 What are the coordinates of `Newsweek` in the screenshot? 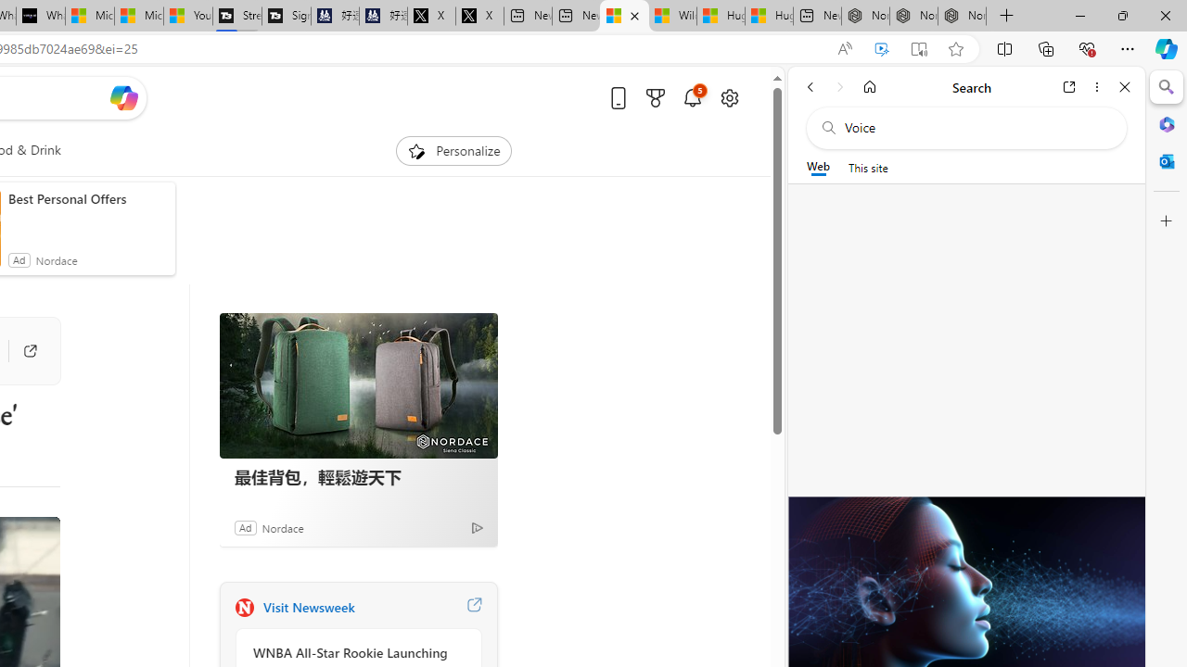 It's located at (244, 608).